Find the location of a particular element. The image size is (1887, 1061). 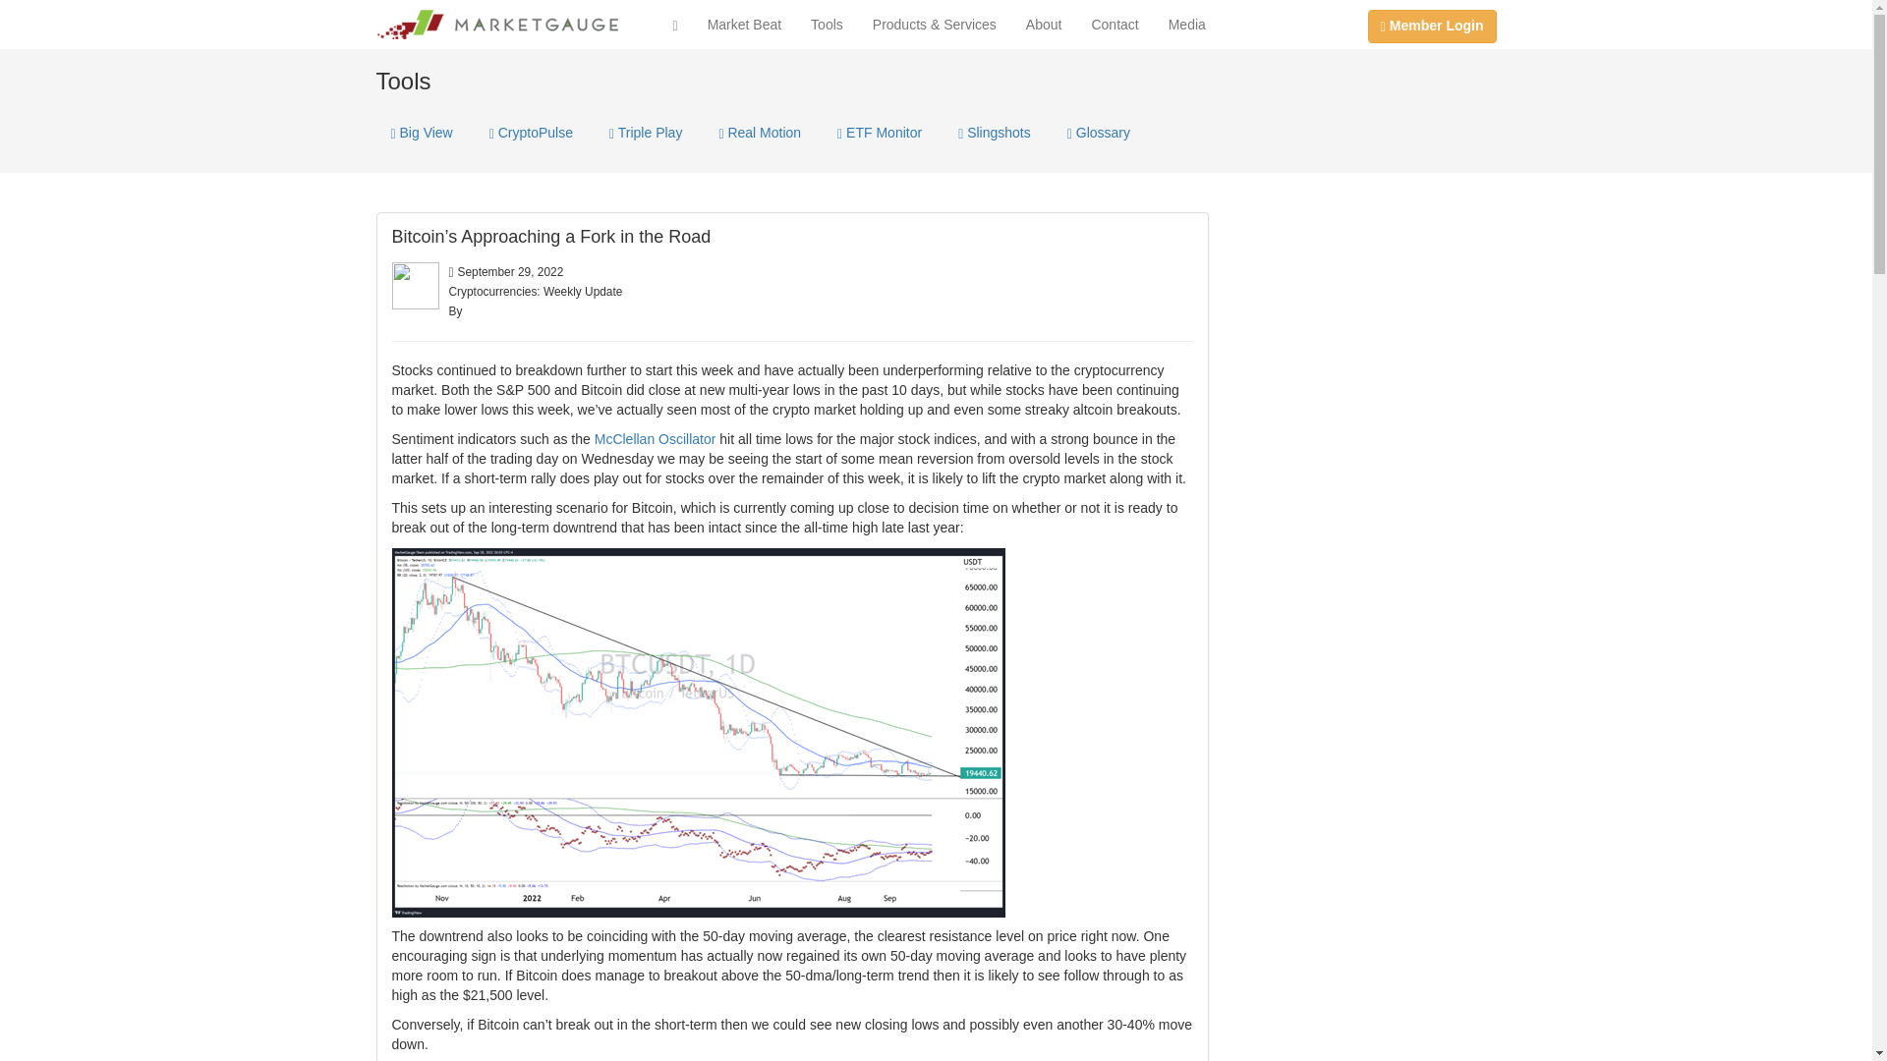

Glossary is located at coordinates (1099, 133).